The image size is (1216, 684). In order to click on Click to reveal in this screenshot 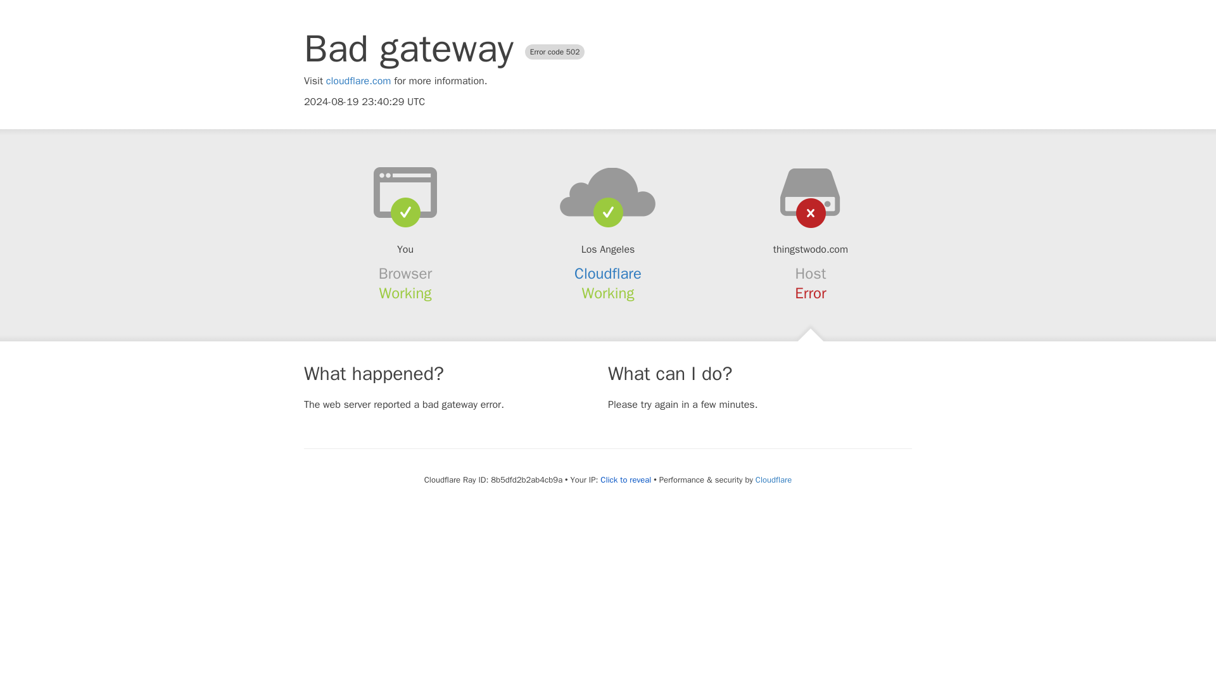, I will do `click(626, 480)`.